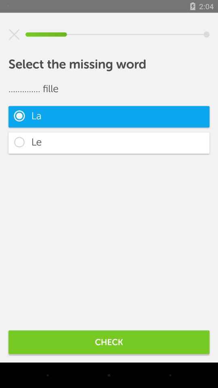 This screenshot has height=388, width=218. What do you see at coordinates (14, 34) in the screenshot?
I see `tap the icon above the select the missing icon` at bounding box center [14, 34].